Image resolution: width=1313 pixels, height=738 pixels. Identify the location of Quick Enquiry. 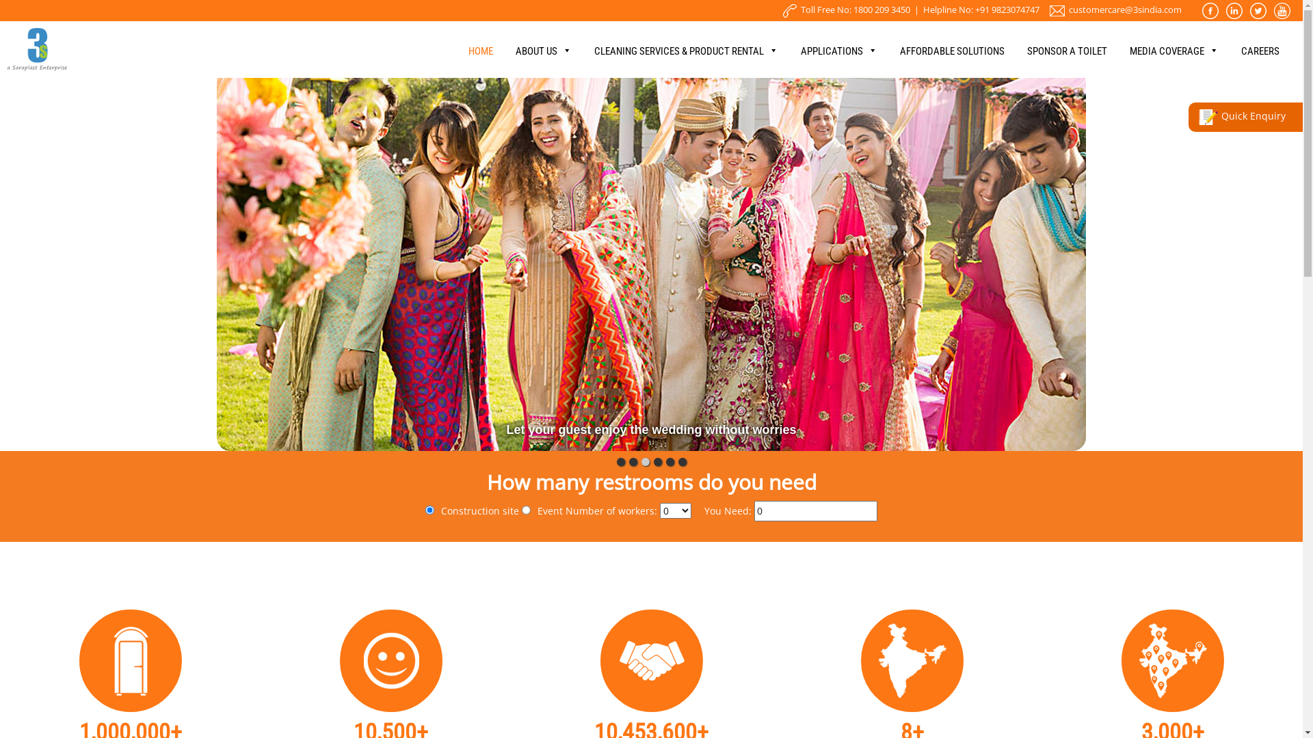
(1249, 118).